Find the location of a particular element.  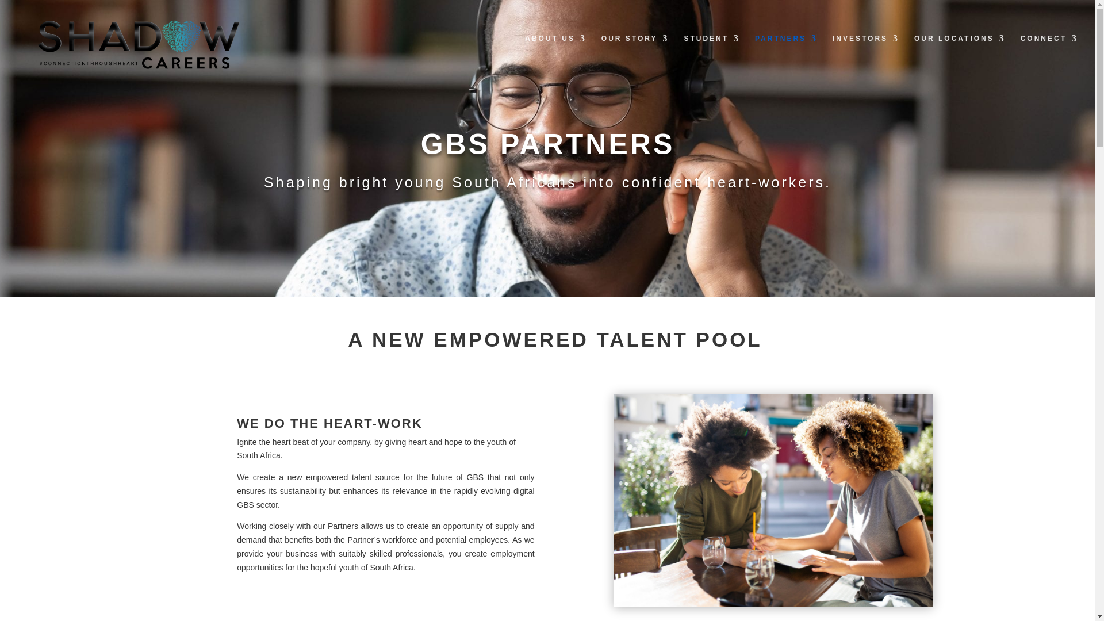

INVESTORS is located at coordinates (866, 55).